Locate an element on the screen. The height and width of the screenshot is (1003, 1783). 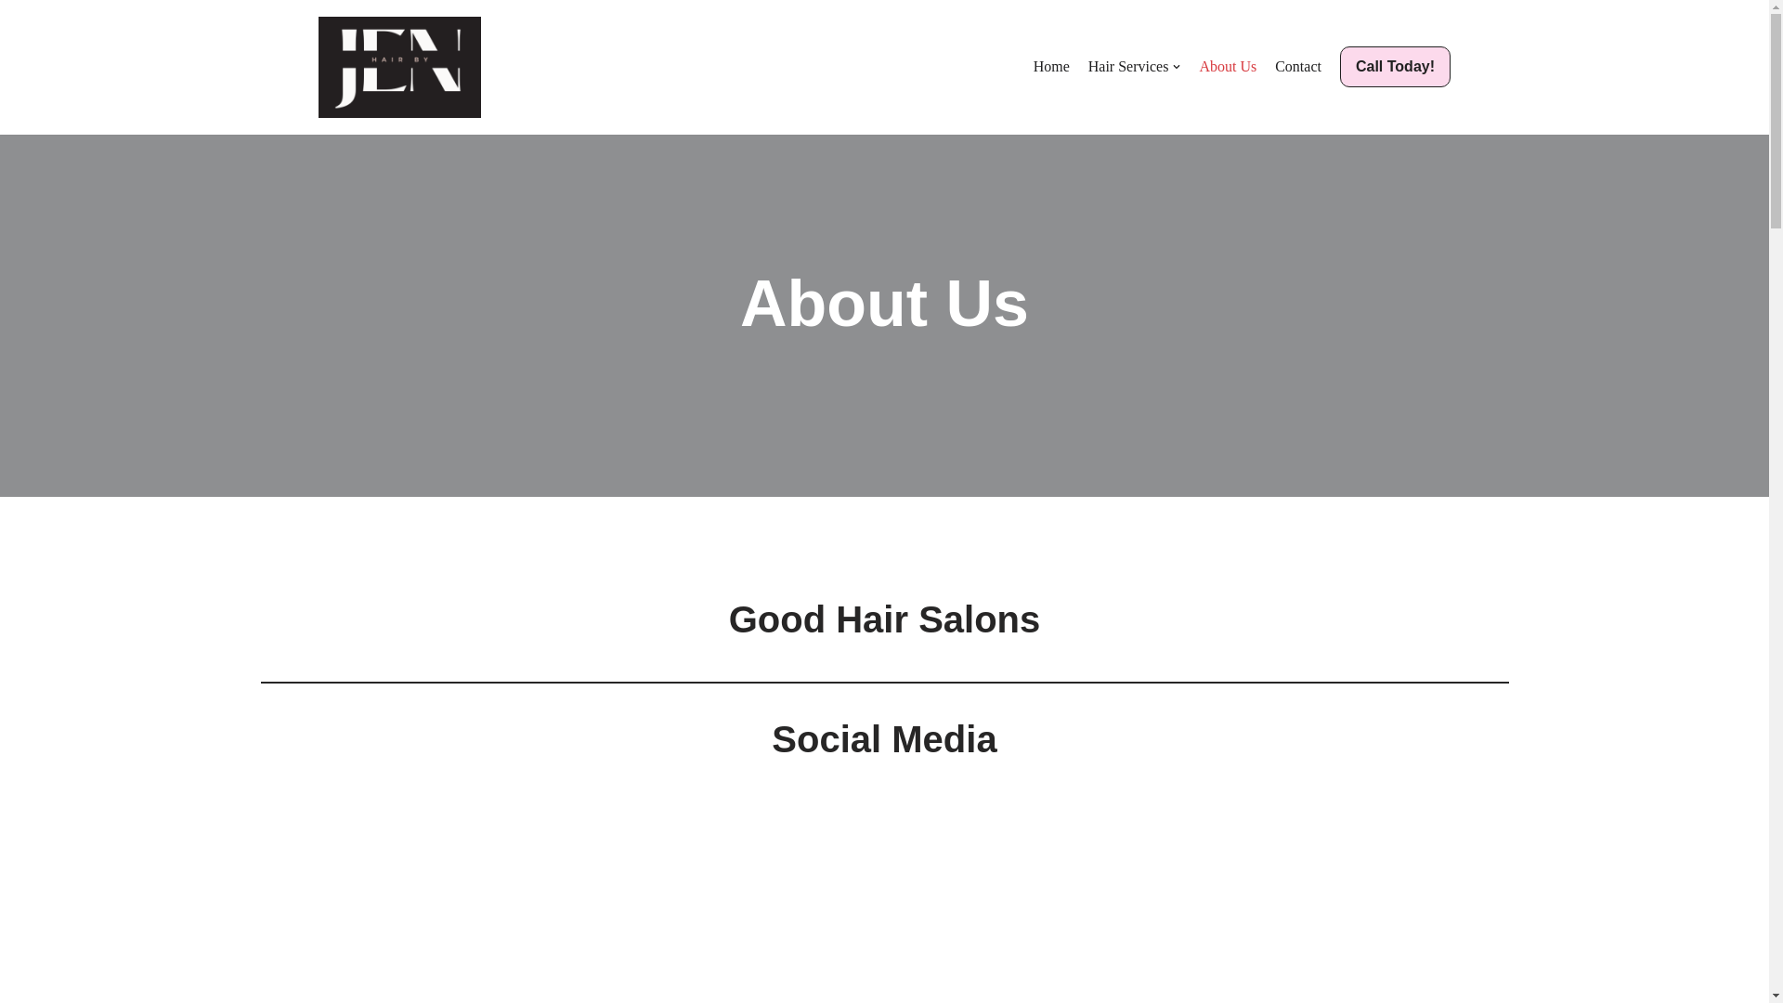
Home is located at coordinates (1051, 67).